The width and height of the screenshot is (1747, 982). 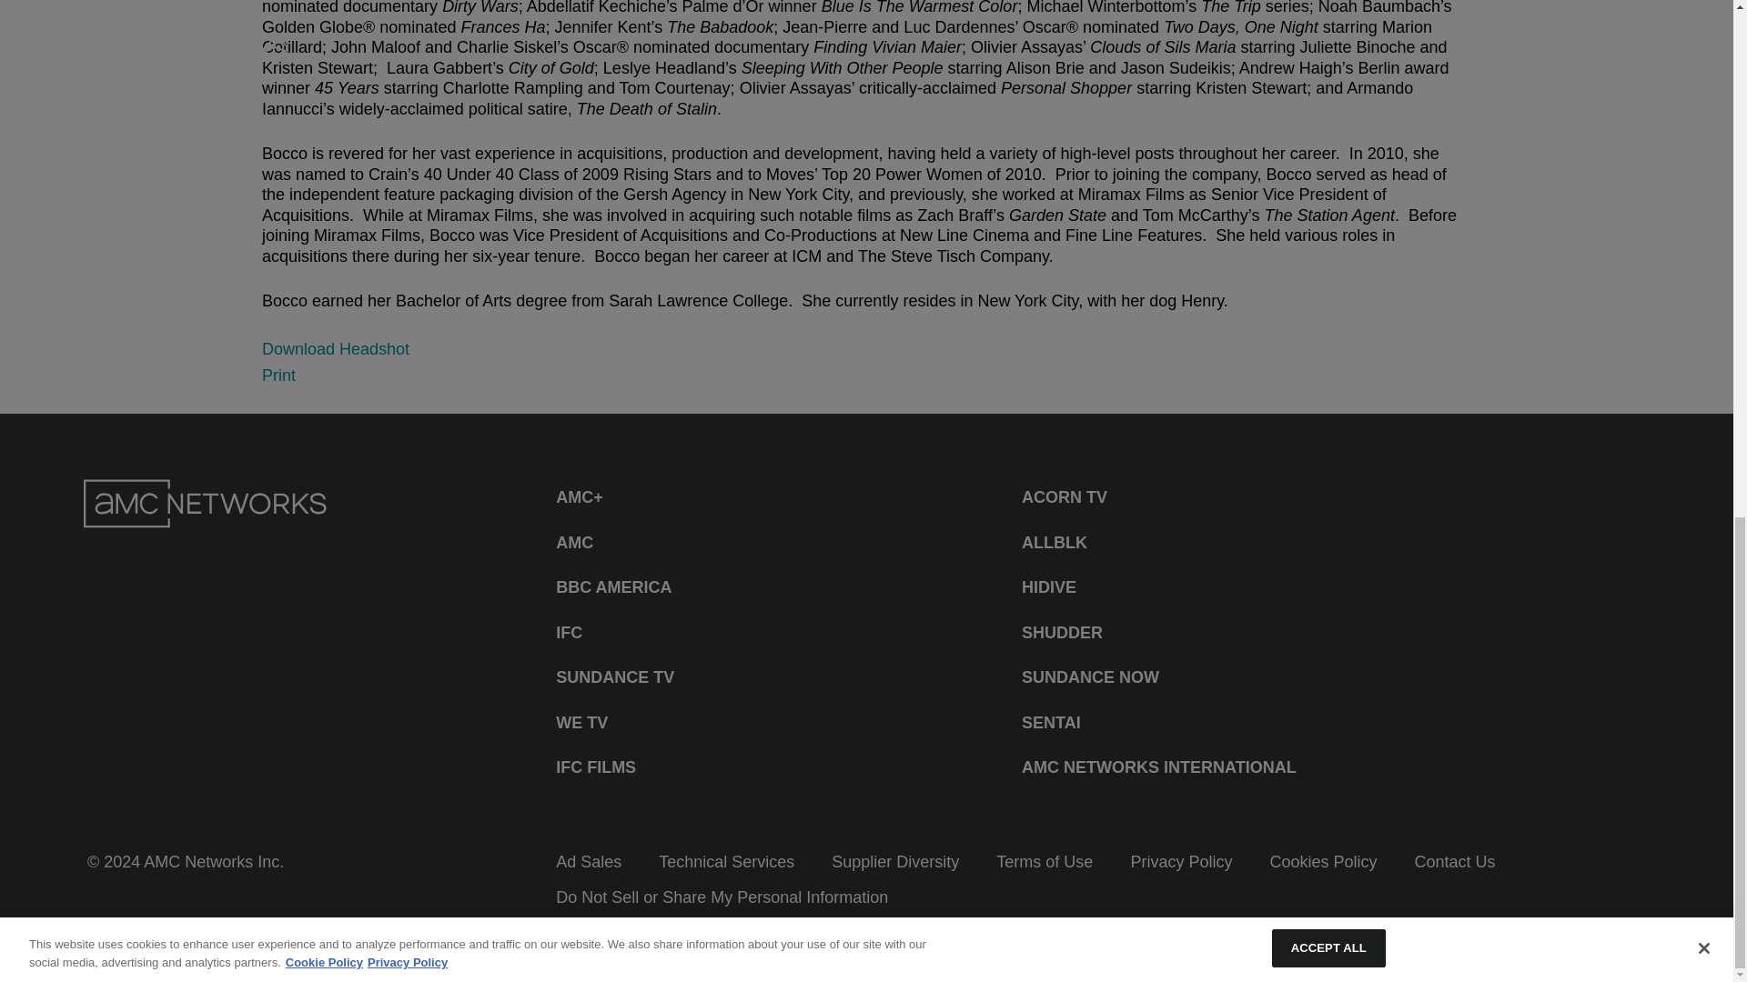 I want to click on HIDIVE, so click(x=1048, y=587).